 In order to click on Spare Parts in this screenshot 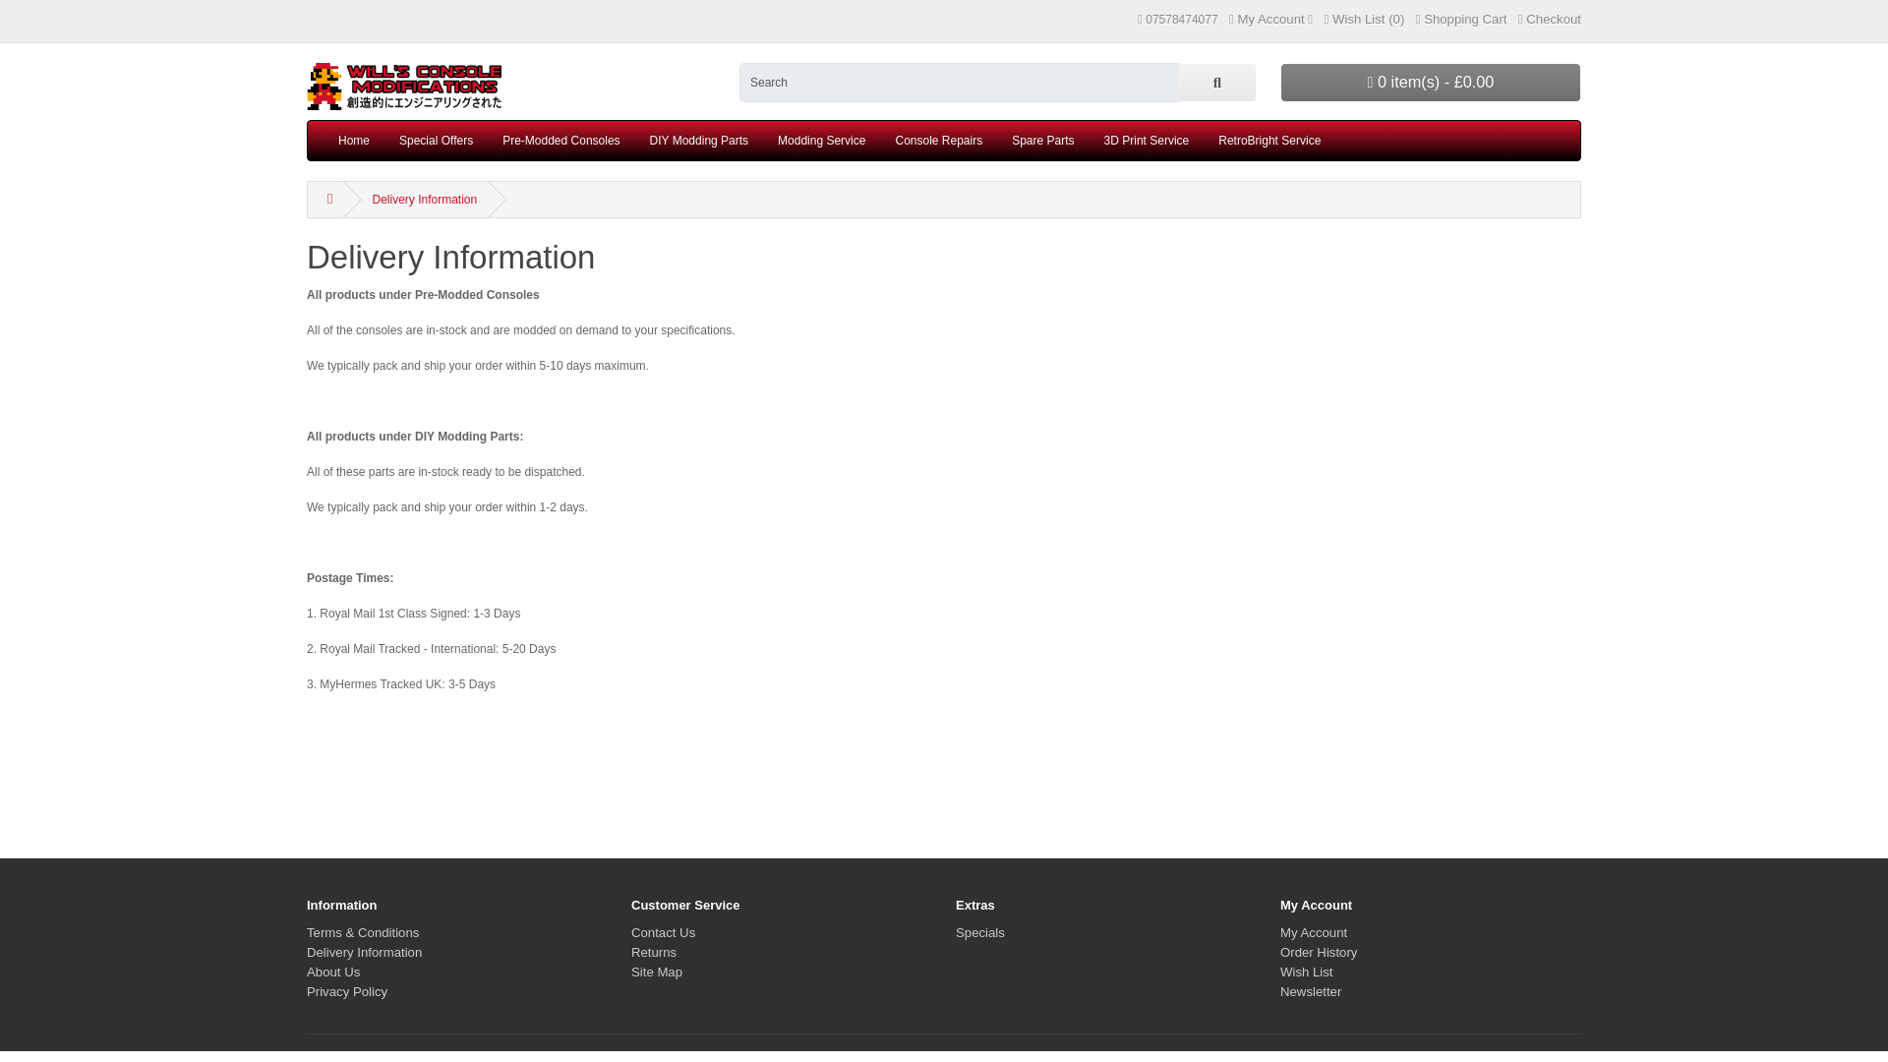, I will do `click(1042, 141)`.